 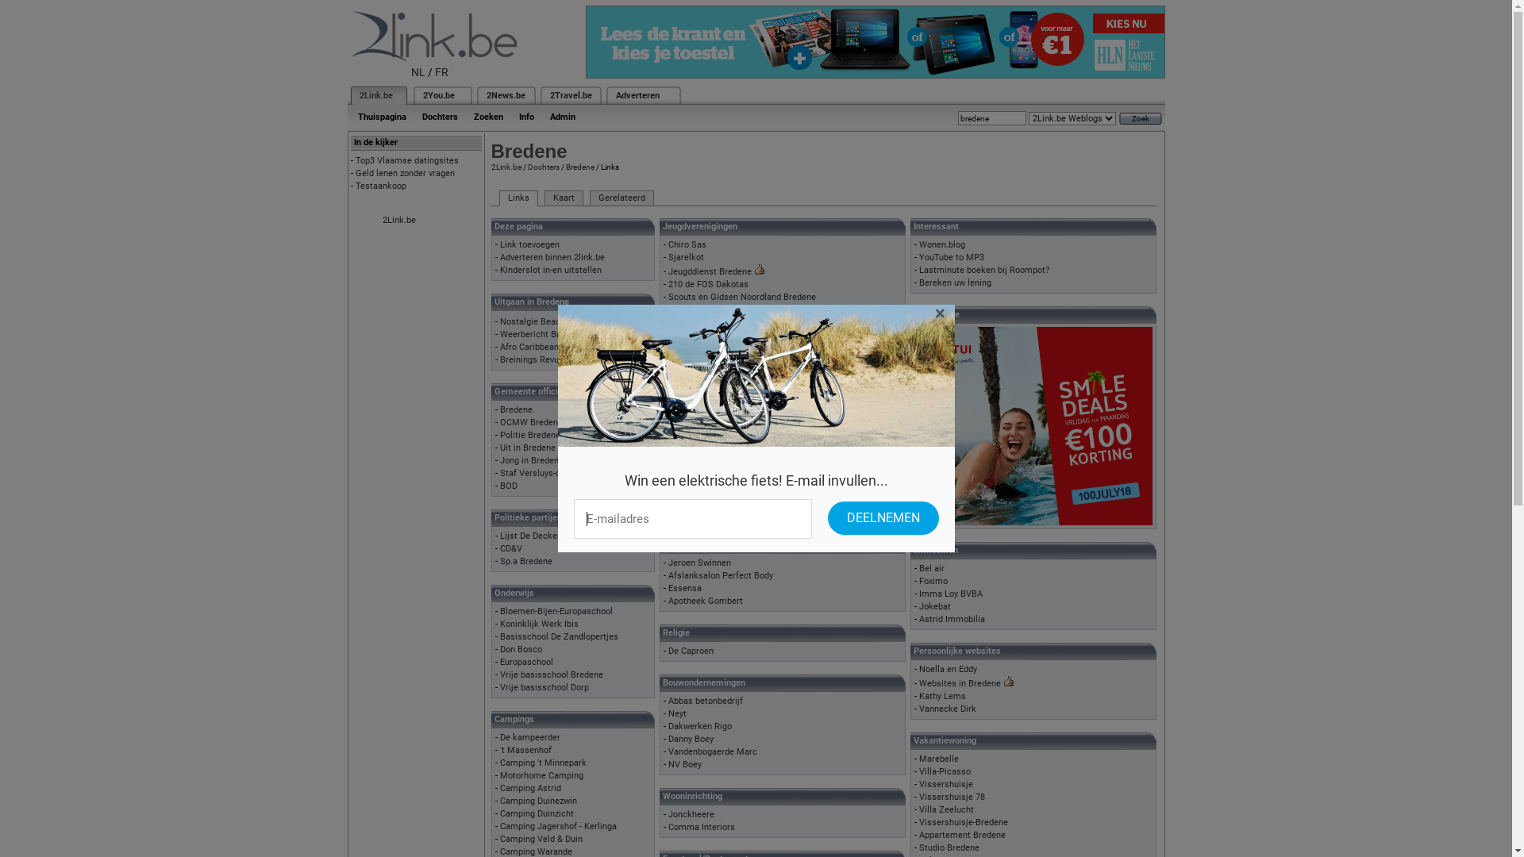 I want to click on Vrije basisschool Bredene, so click(x=552, y=674).